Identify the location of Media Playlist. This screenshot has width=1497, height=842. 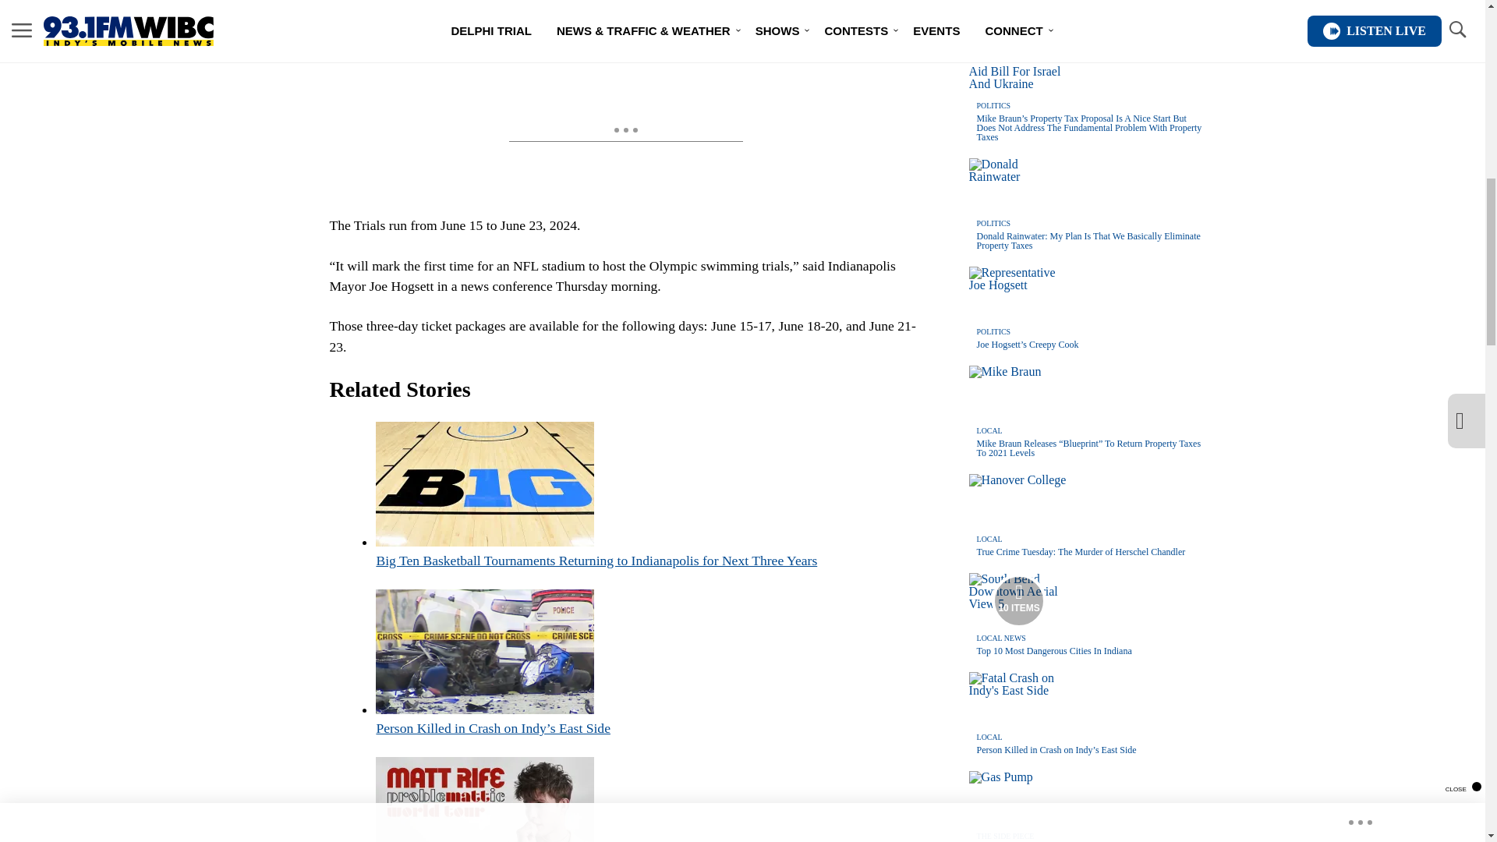
(1018, 600).